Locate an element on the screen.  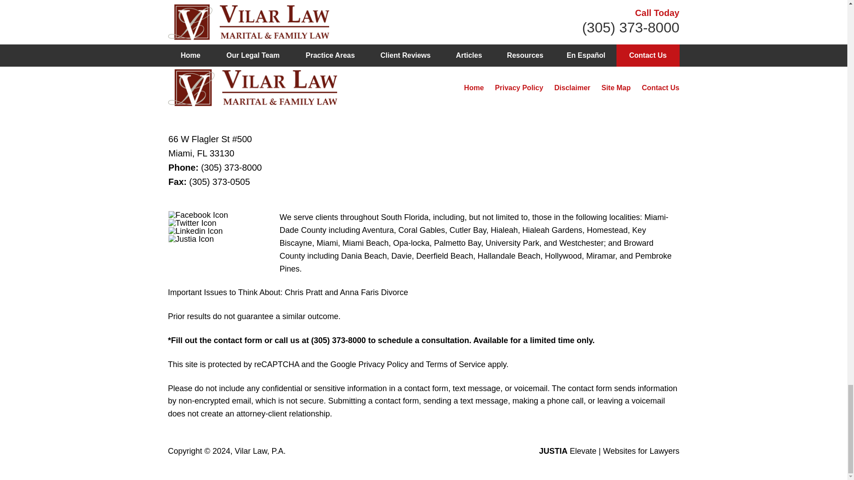
Justia is located at coordinates (191, 239).